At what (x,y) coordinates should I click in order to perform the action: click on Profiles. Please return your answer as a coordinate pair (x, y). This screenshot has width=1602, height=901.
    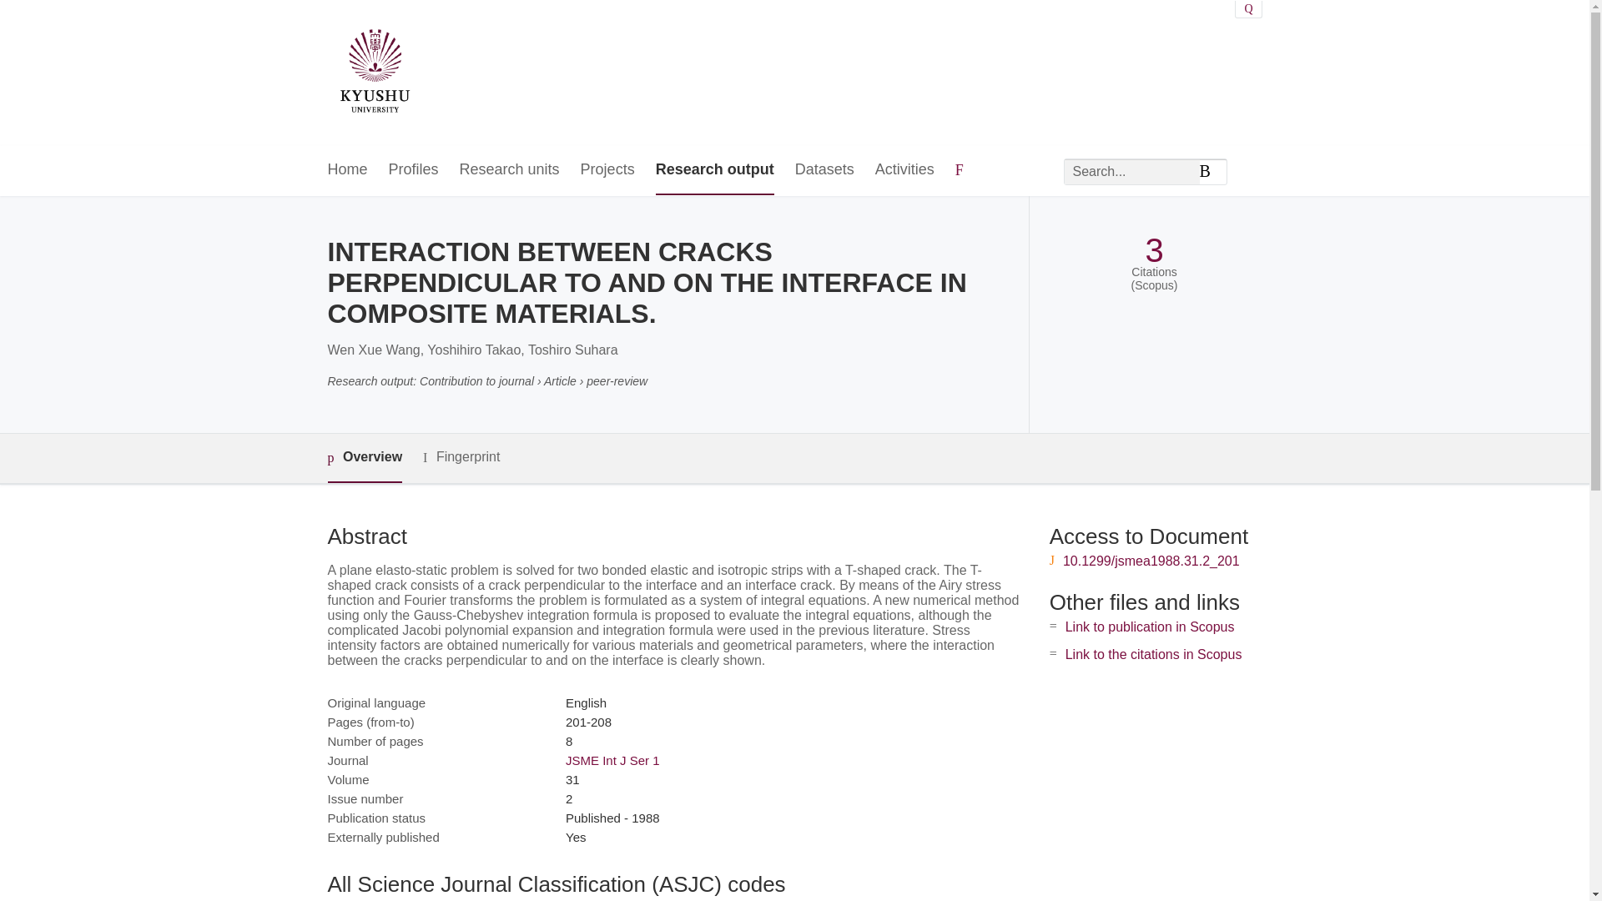
    Looking at the image, I should click on (414, 170).